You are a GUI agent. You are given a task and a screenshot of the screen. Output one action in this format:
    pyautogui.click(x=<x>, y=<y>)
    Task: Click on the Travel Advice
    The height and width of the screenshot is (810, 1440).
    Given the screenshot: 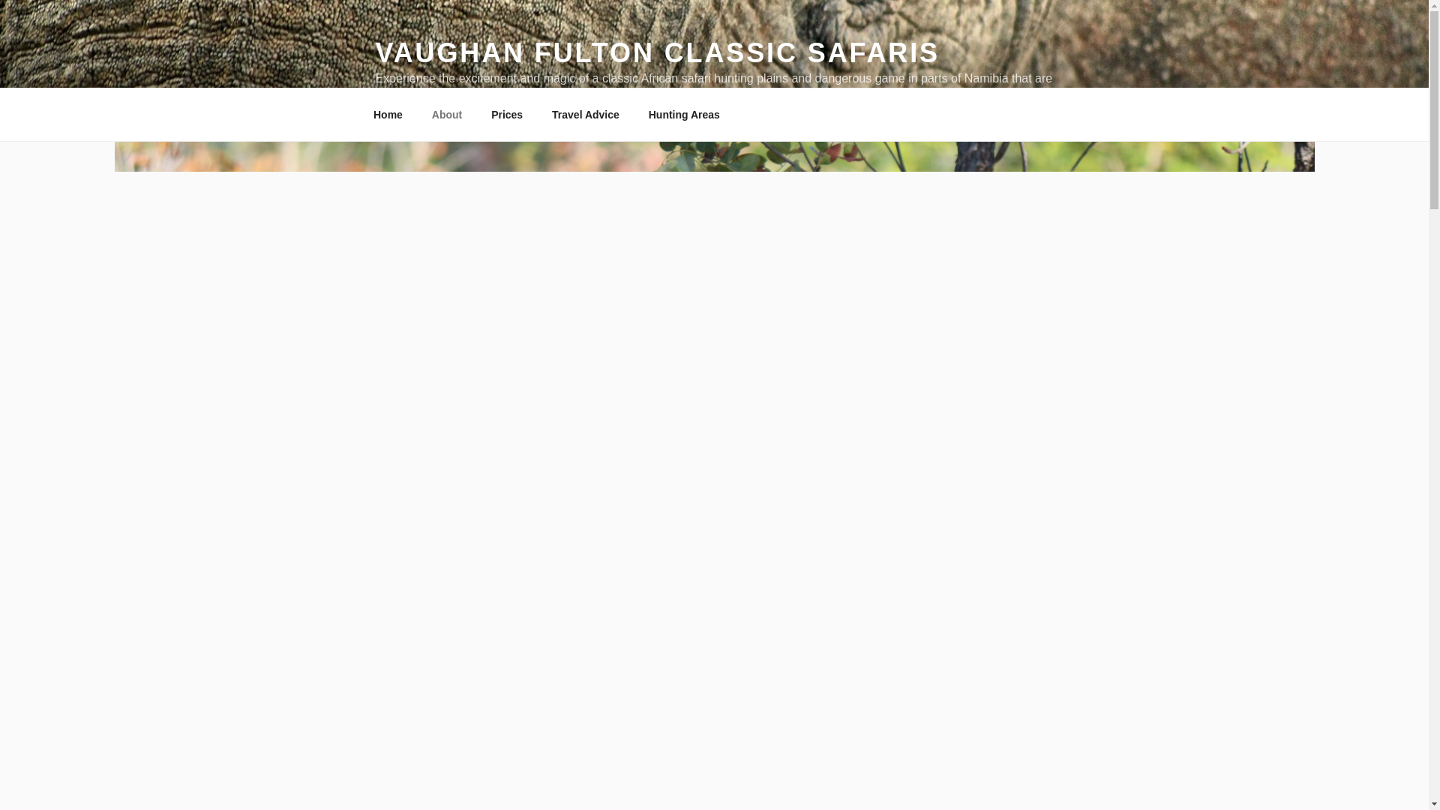 What is the action you would take?
    pyautogui.click(x=586, y=114)
    